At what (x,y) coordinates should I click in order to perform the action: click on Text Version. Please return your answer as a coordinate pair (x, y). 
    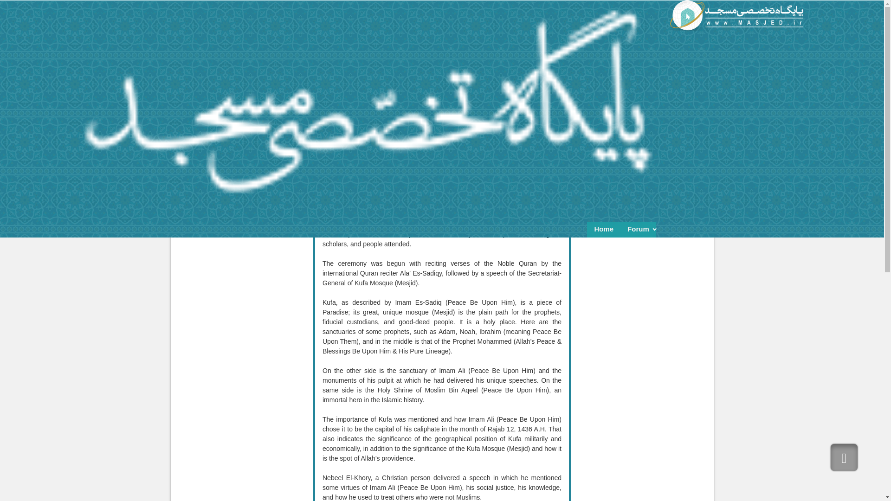
    Looking at the image, I should click on (556, 58).